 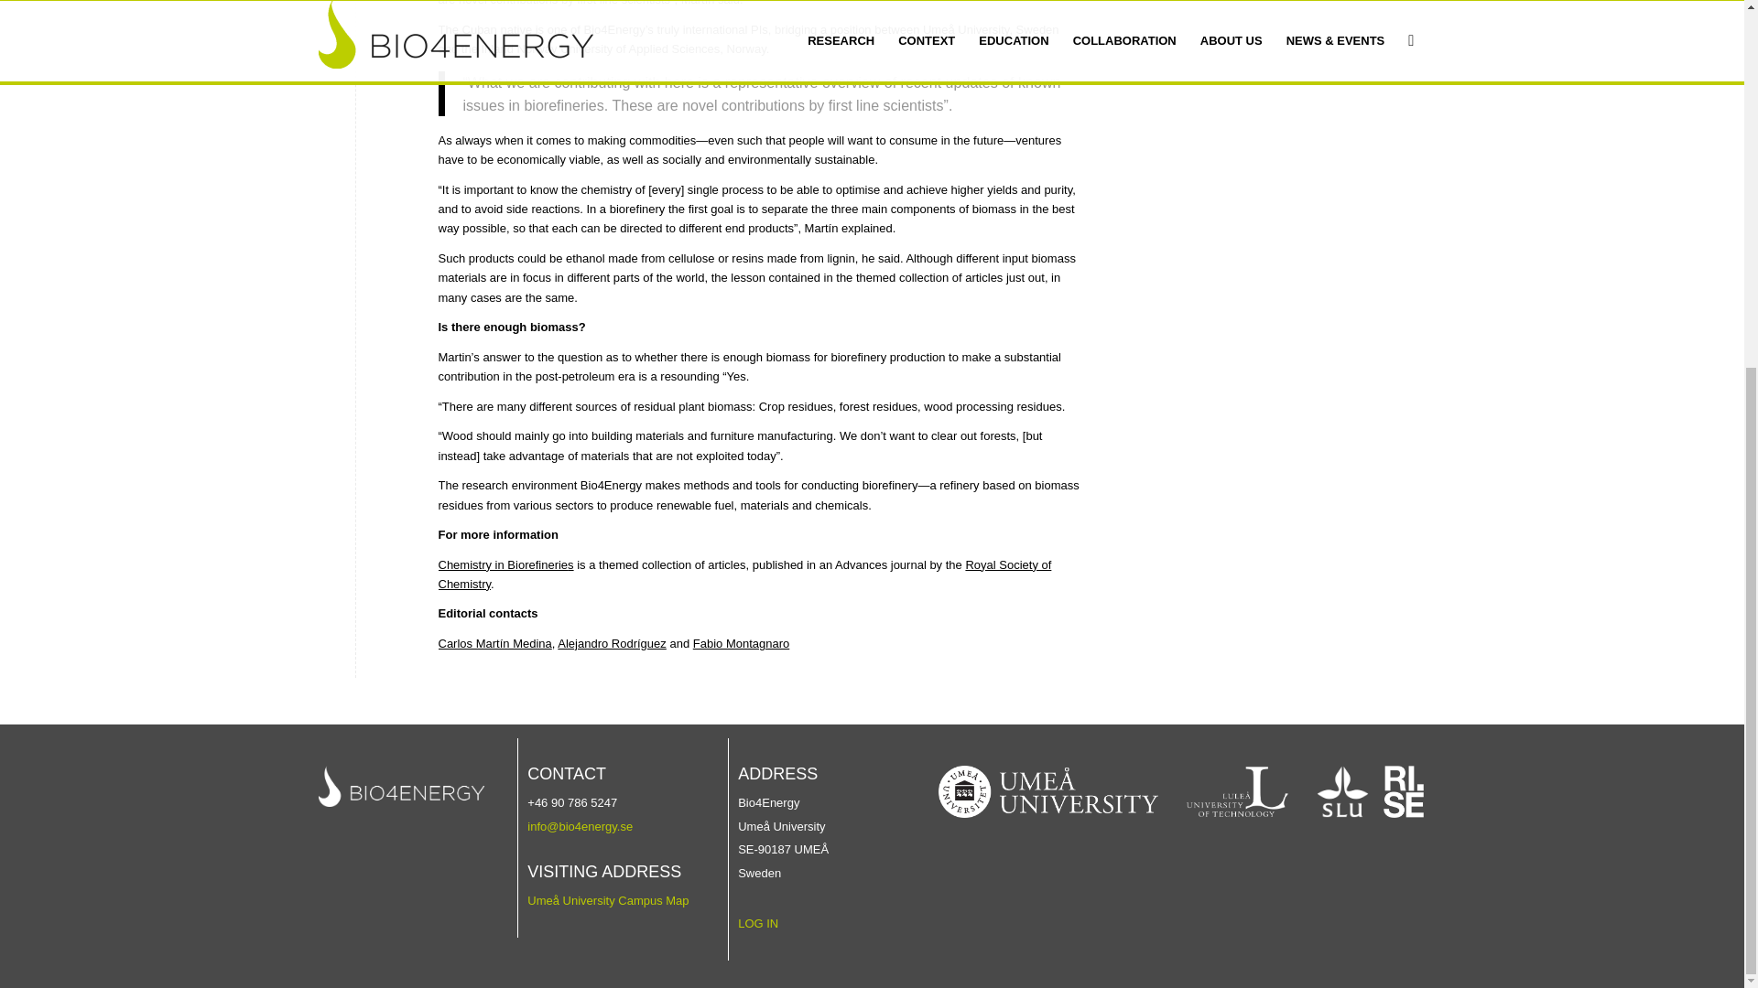 I want to click on Royal Society of Chemistry, so click(x=744, y=575).